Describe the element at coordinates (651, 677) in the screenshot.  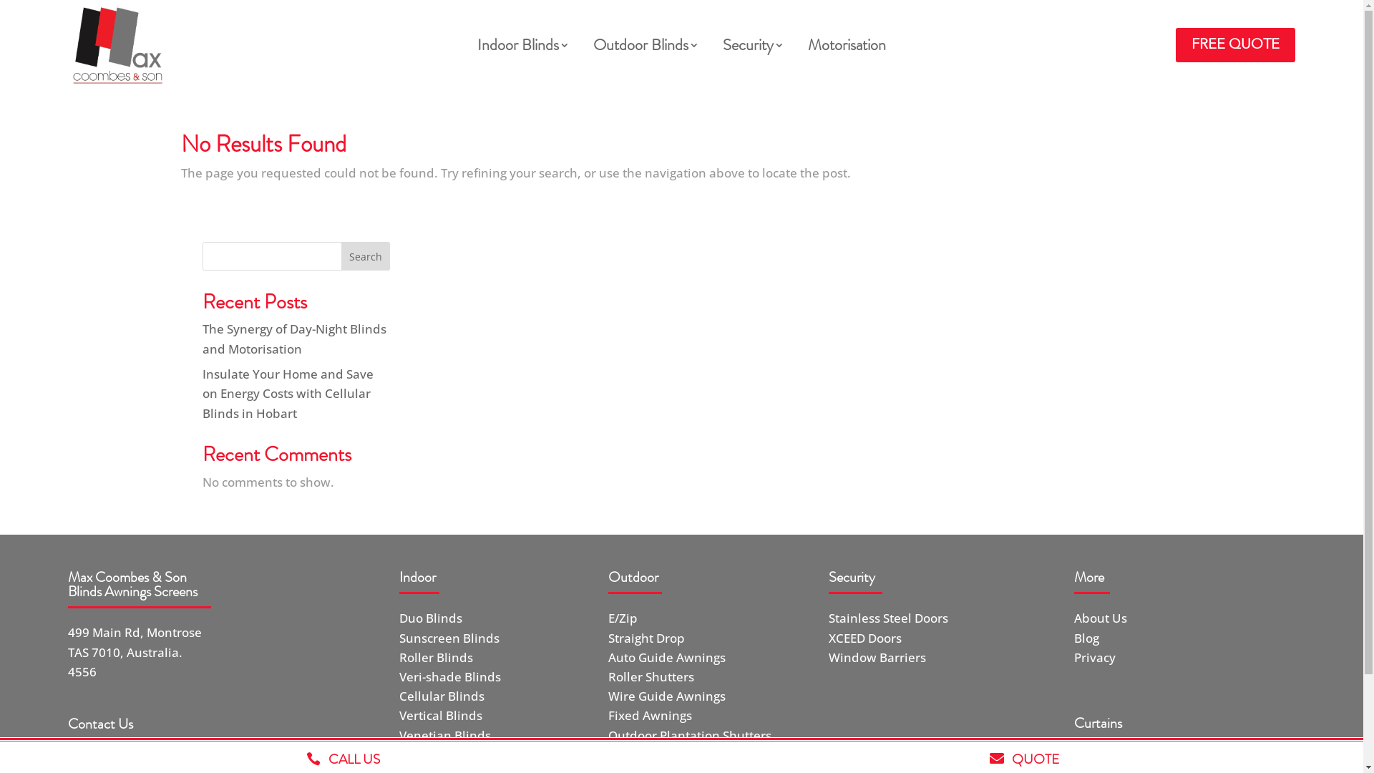
I see `Roller Shutters` at that location.